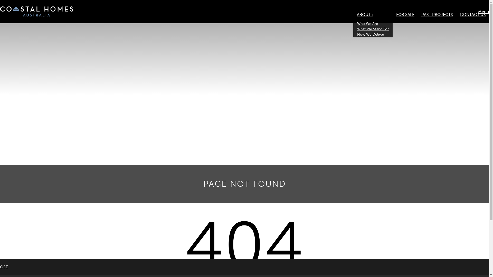  Describe the element at coordinates (473, 15) in the screenshot. I see `CONTACT US` at that location.